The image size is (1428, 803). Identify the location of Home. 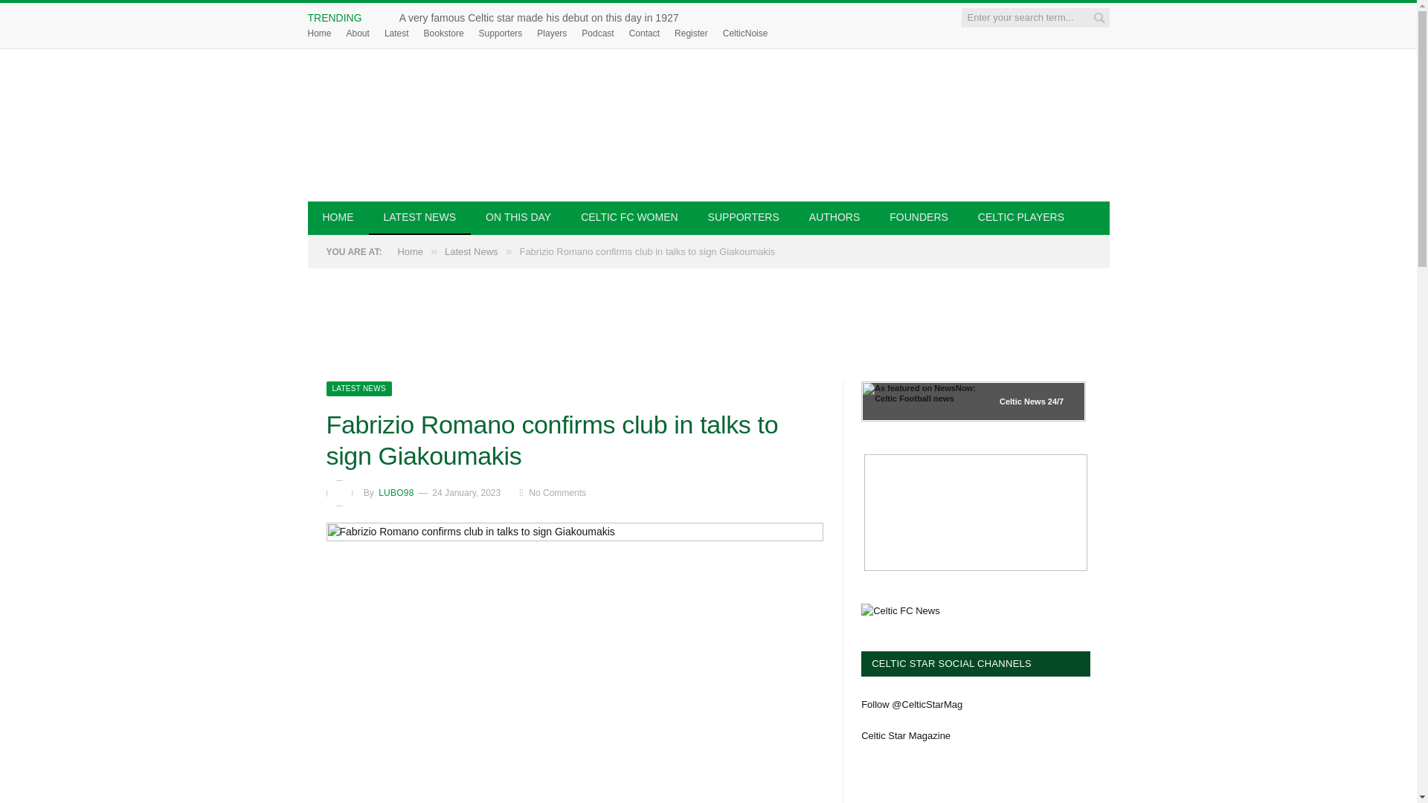
(320, 33).